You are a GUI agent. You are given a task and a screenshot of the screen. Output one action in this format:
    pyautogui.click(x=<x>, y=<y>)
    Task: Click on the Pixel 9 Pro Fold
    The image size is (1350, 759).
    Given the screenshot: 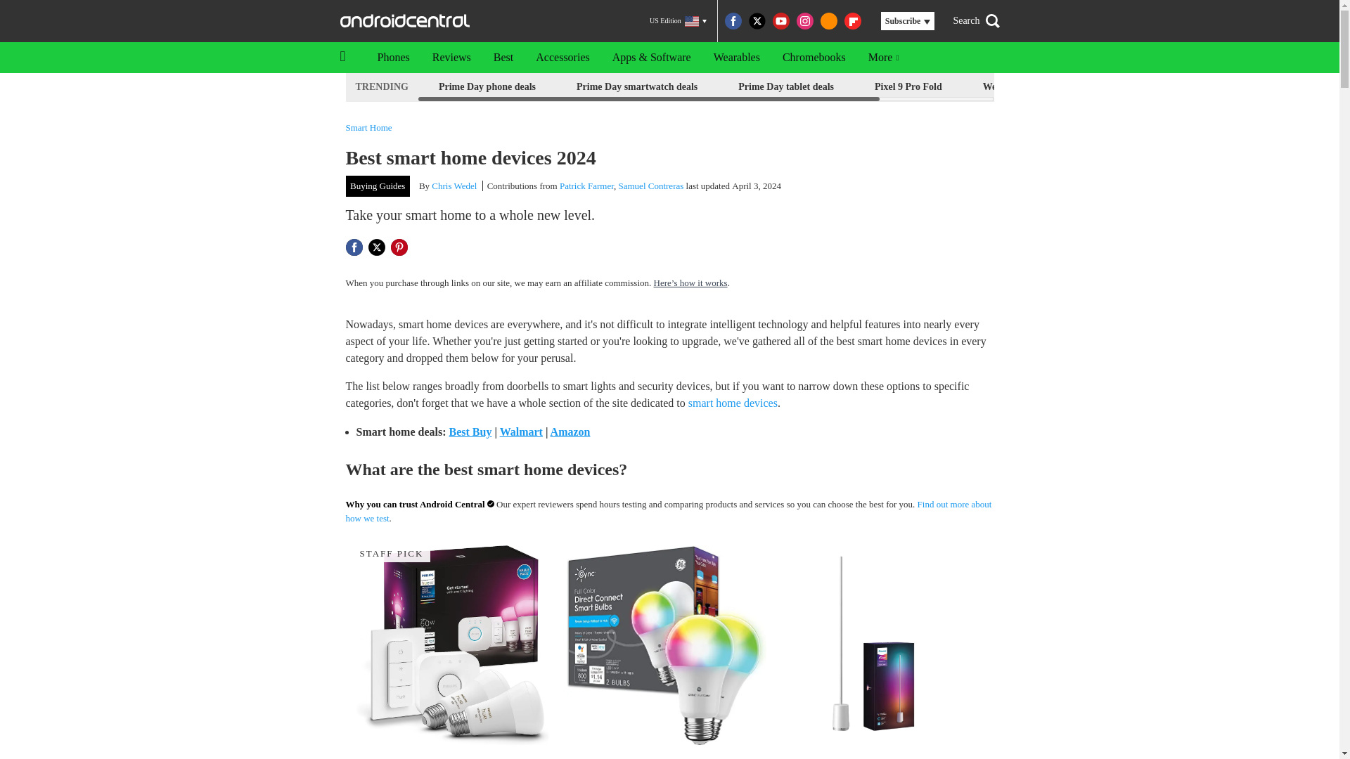 What is the action you would take?
    pyautogui.click(x=908, y=87)
    